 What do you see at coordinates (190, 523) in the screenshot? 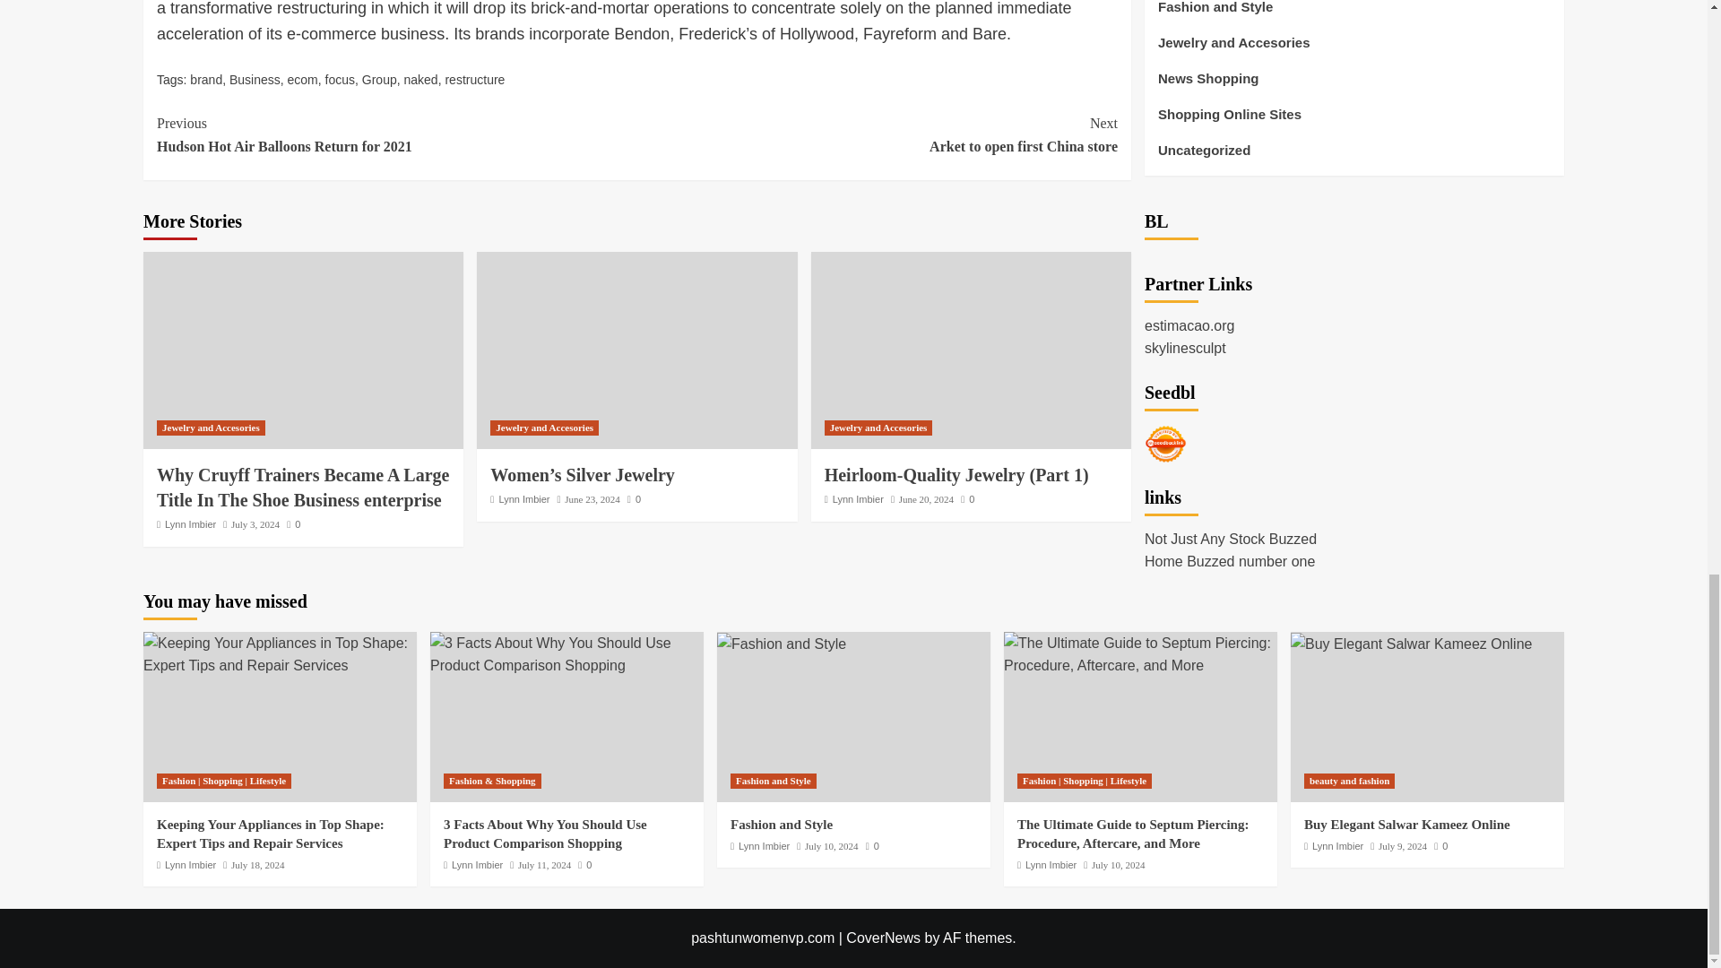
I see `Lynn Imbier` at bounding box center [190, 523].